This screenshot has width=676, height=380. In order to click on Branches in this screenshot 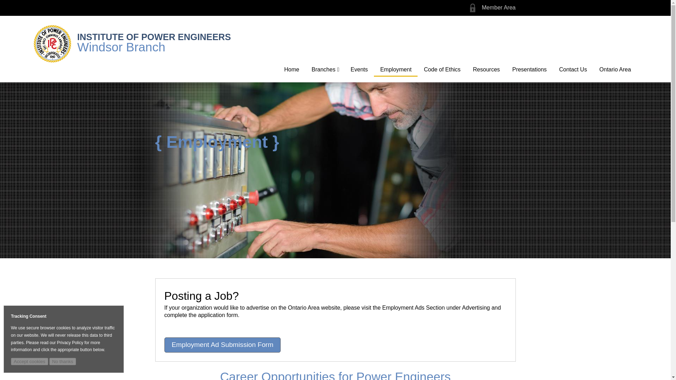, I will do `click(325, 69)`.